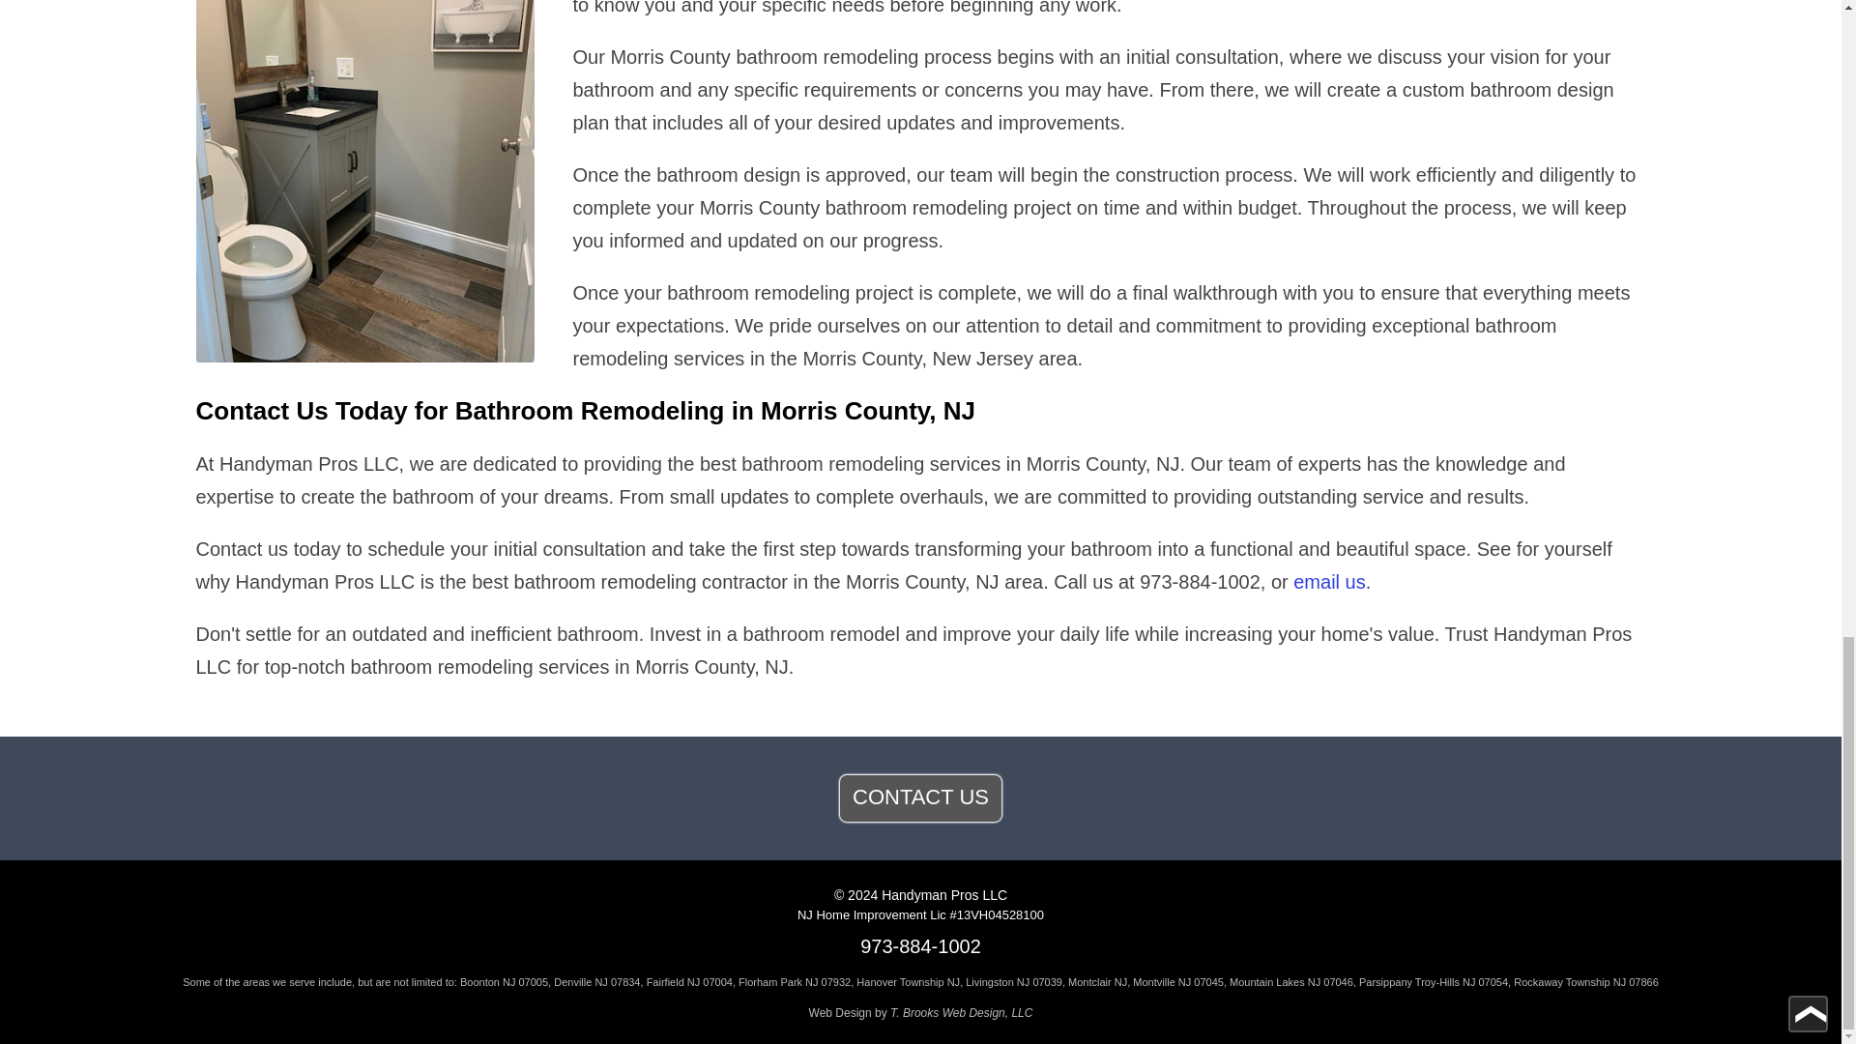 The image size is (1856, 1044). Describe the element at coordinates (596, 981) in the screenshot. I see `Denville NJ 07834` at that location.